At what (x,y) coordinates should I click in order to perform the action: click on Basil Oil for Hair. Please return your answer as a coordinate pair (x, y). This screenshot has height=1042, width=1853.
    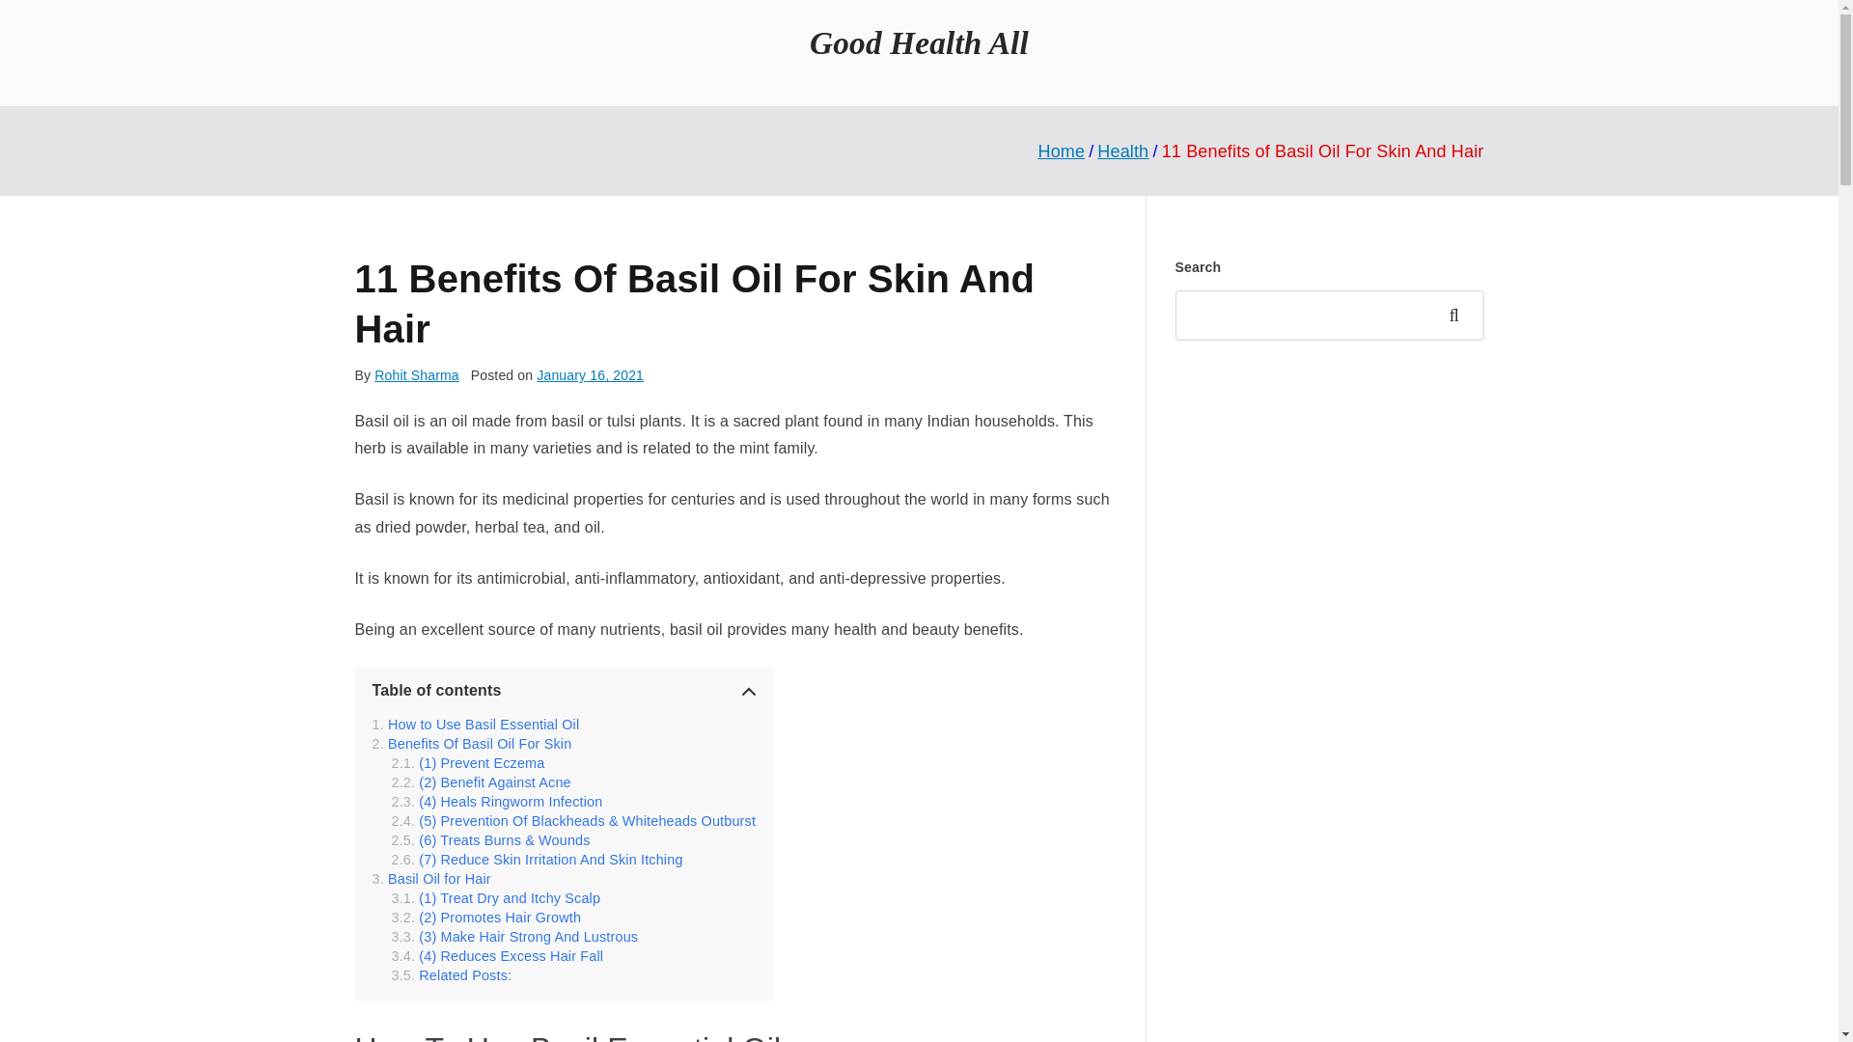
    Looking at the image, I should click on (430, 878).